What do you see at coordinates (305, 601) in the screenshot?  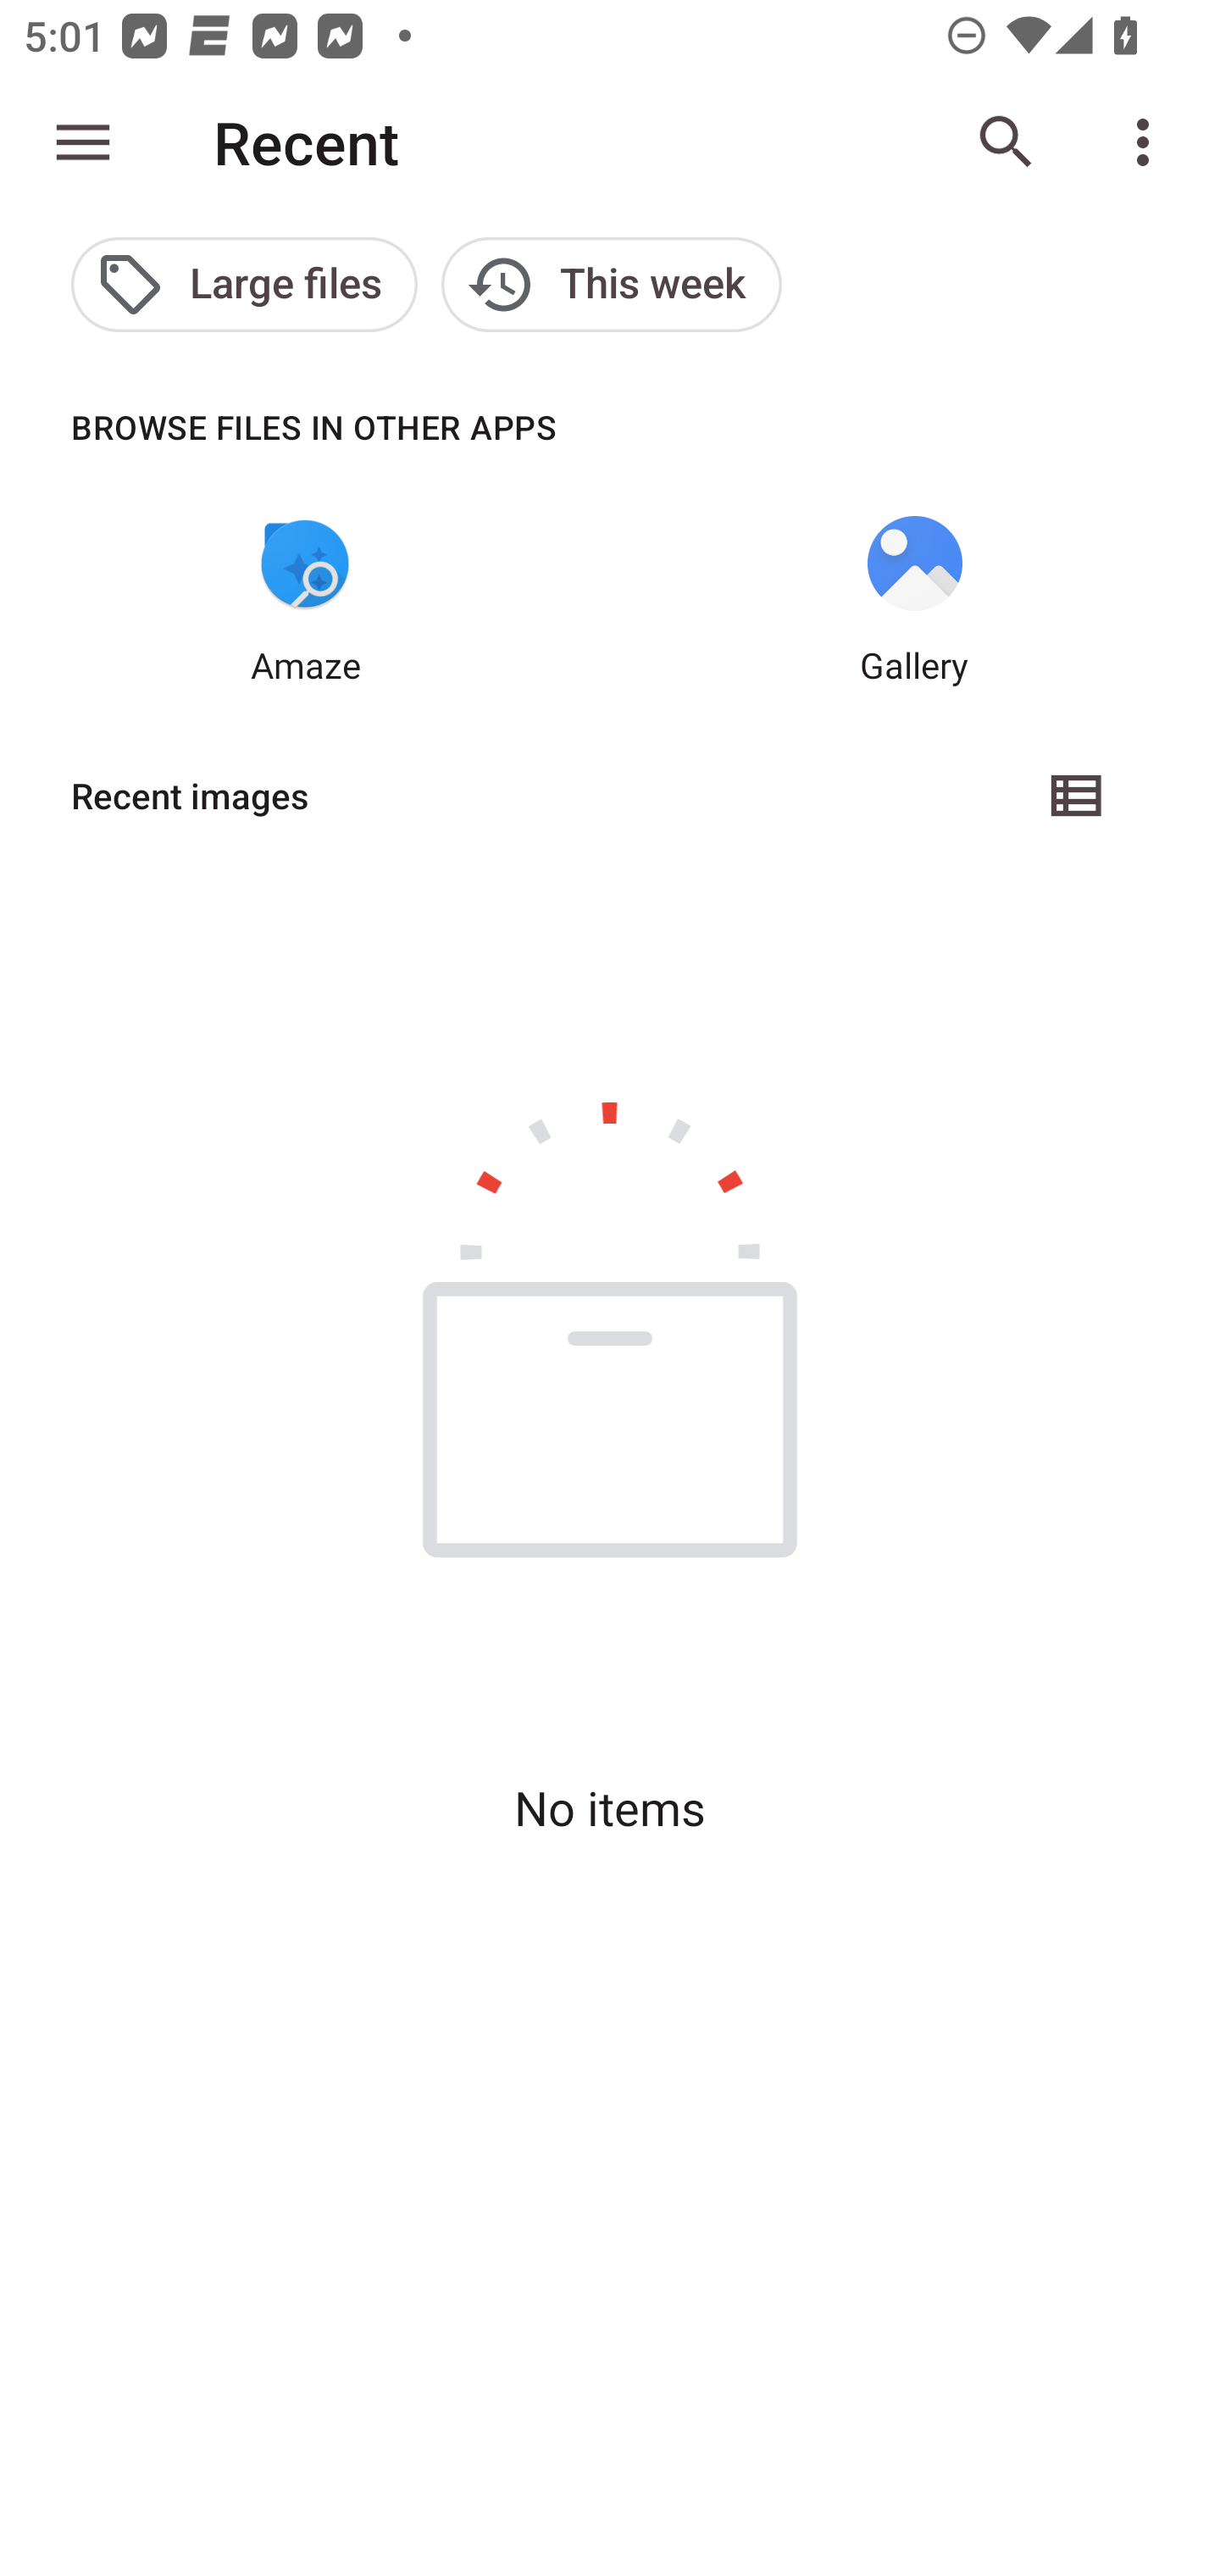 I see `Amaze` at bounding box center [305, 601].